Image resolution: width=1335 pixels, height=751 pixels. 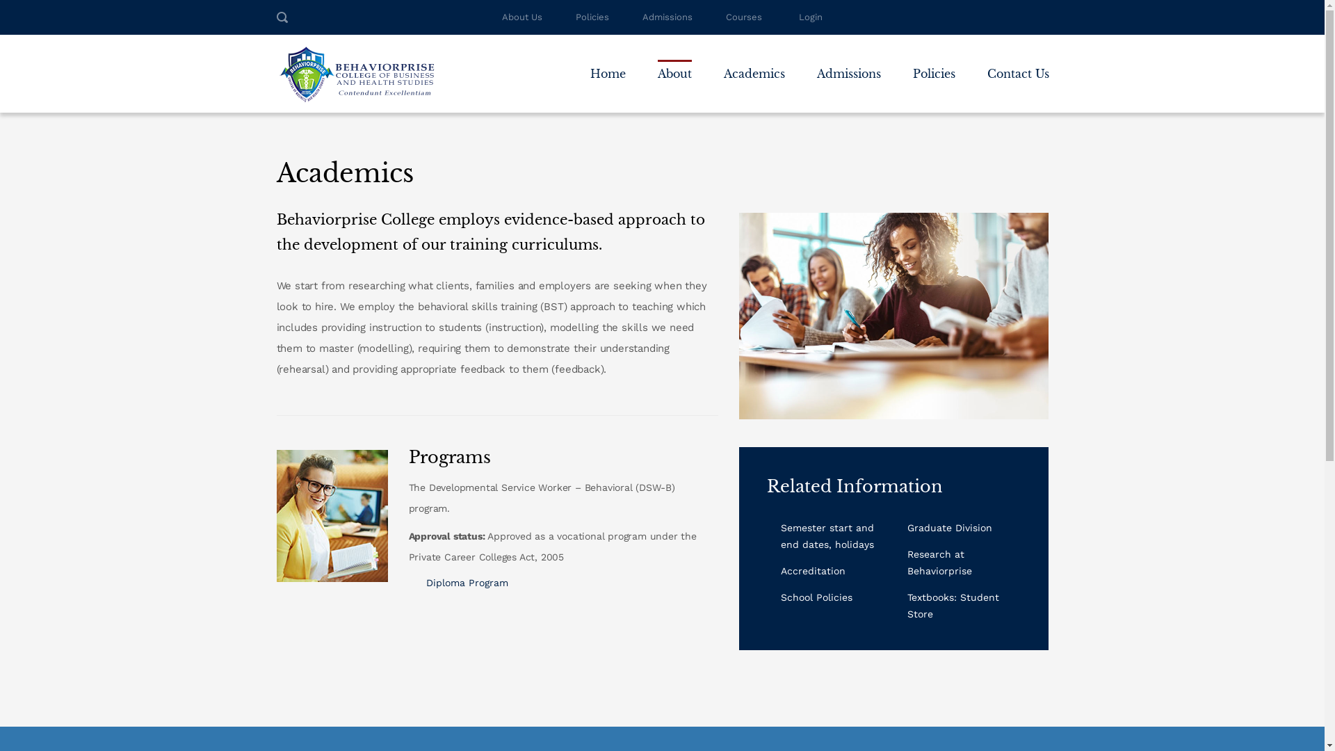 I want to click on Academics, so click(x=754, y=61).